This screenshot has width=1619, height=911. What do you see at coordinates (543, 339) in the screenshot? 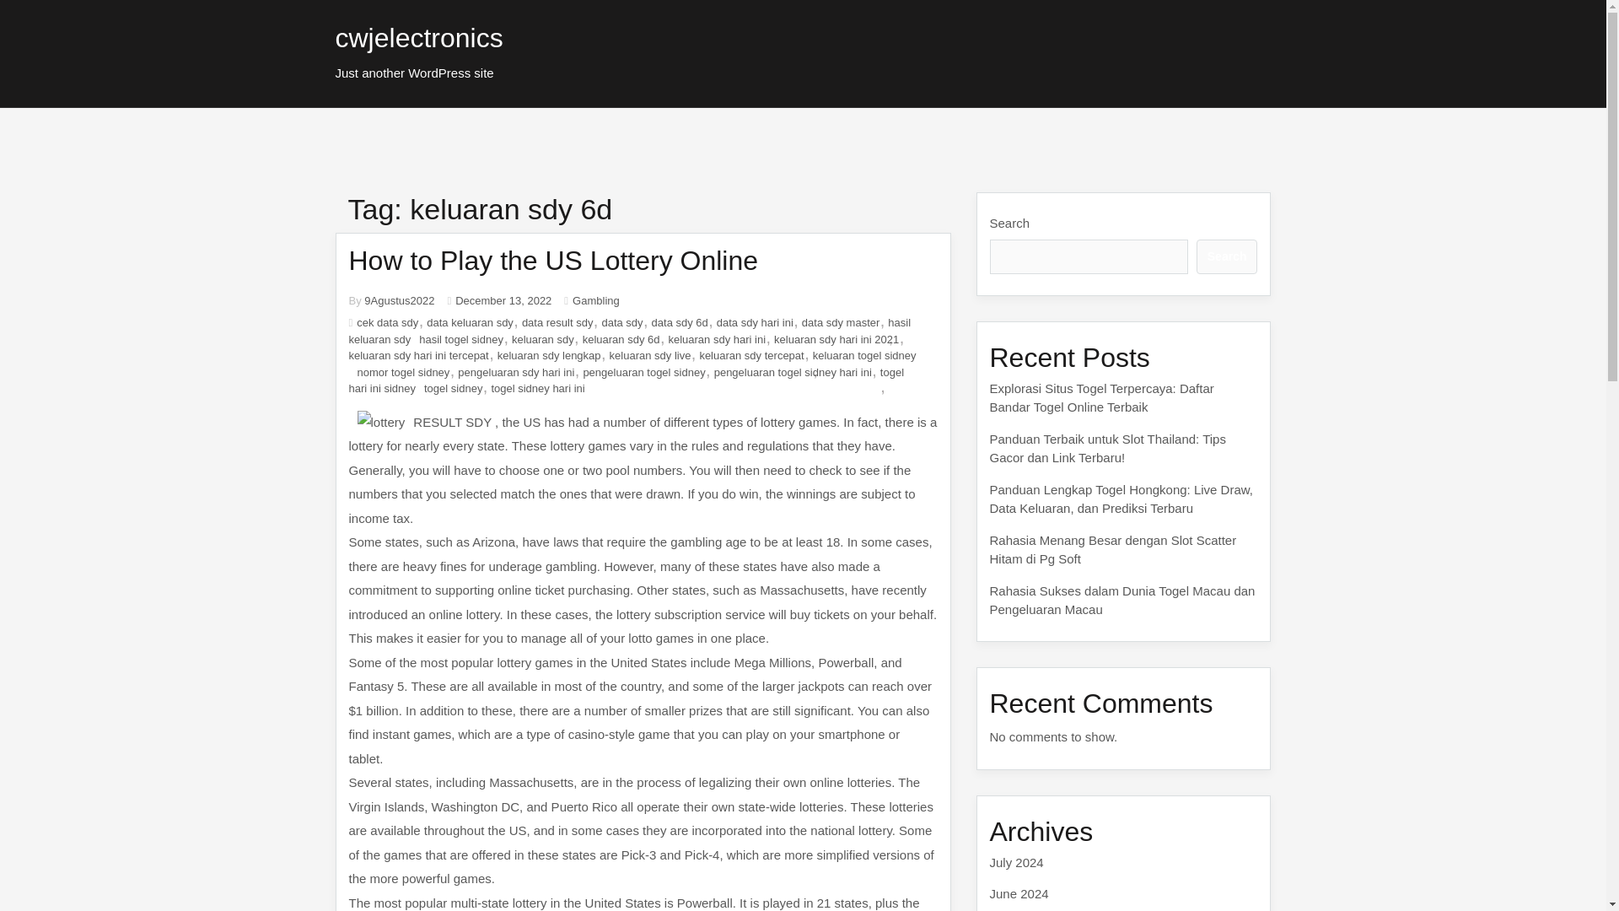
I see `keluaran sdy` at bounding box center [543, 339].